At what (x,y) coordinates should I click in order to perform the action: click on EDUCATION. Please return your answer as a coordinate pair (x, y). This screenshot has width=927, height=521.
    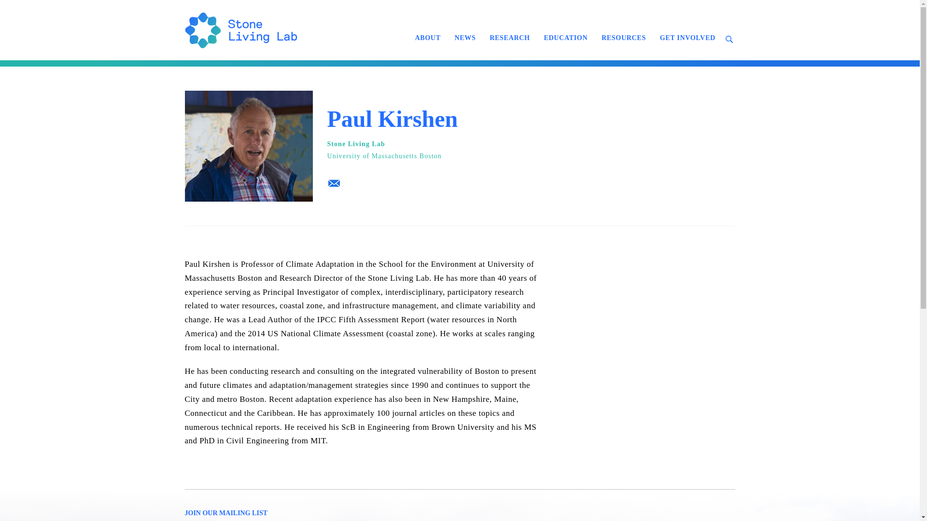
    Looking at the image, I should click on (565, 38).